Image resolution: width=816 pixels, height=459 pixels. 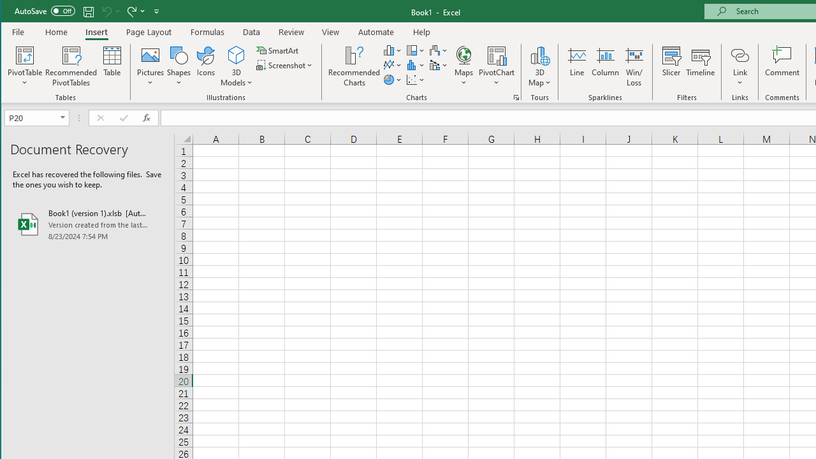 What do you see at coordinates (416, 50) in the screenshot?
I see `Insert Hierarchy Chart` at bounding box center [416, 50].